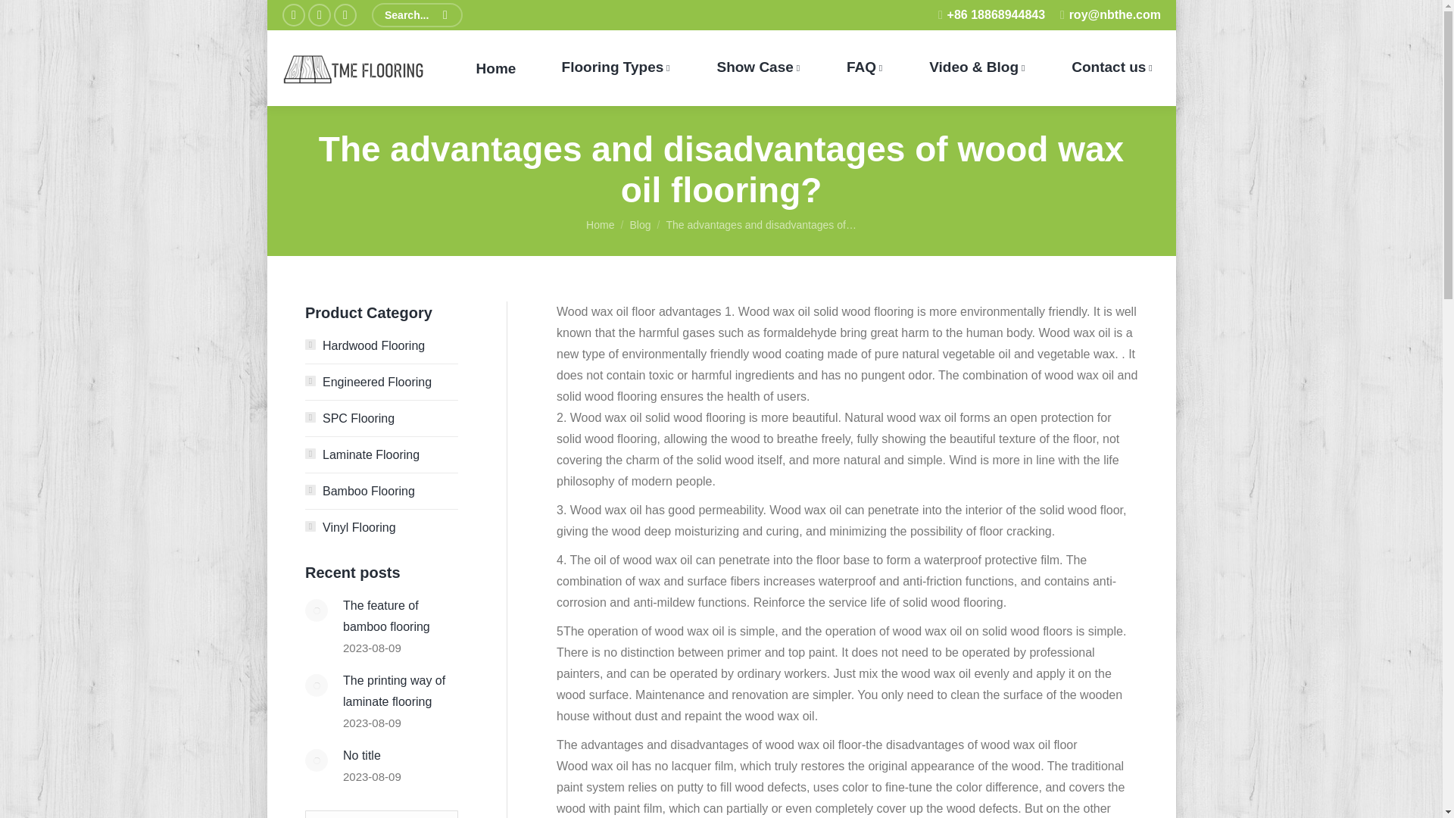 The height and width of the screenshot is (818, 1454). Describe the element at coordinates (865, 68) in the screenshot. I see `FAQ` at that location.